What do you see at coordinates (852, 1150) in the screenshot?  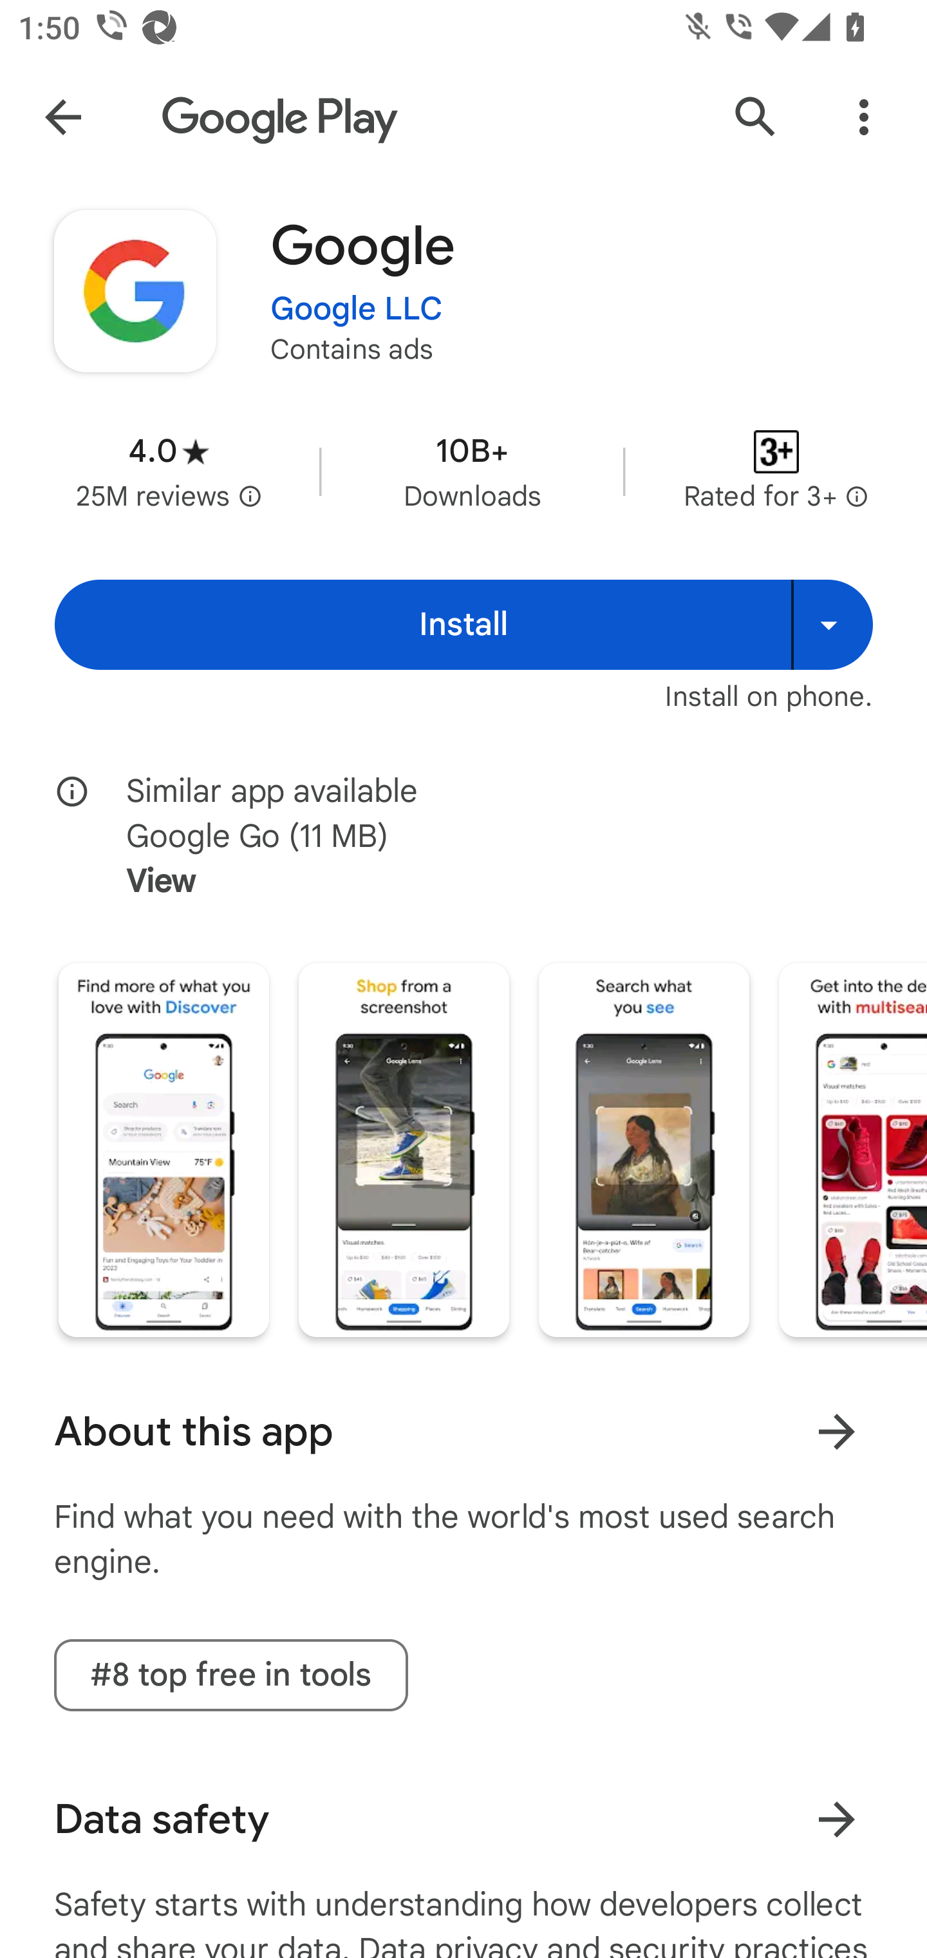 I see `Screenshot "4" of "5"` at bounding box center [852, 1150].